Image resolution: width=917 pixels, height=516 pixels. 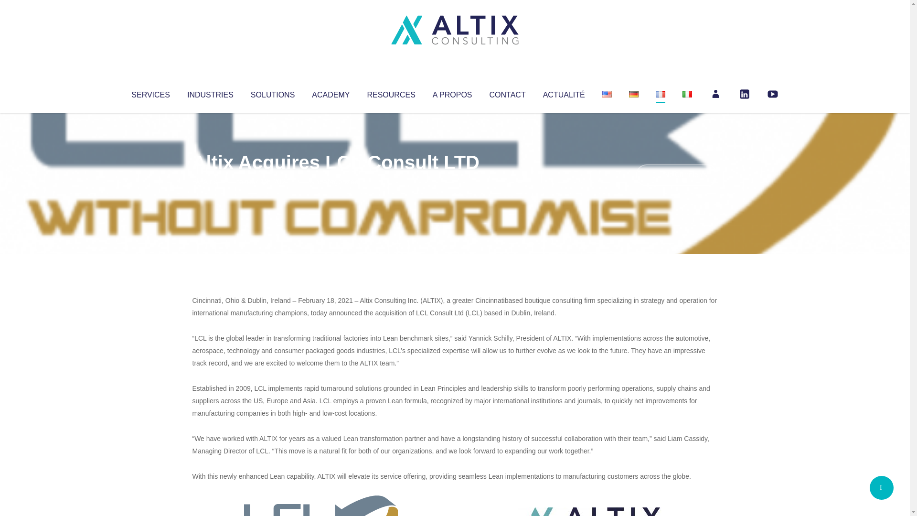 I want to click on No Comments, so click(x=676, y=175).